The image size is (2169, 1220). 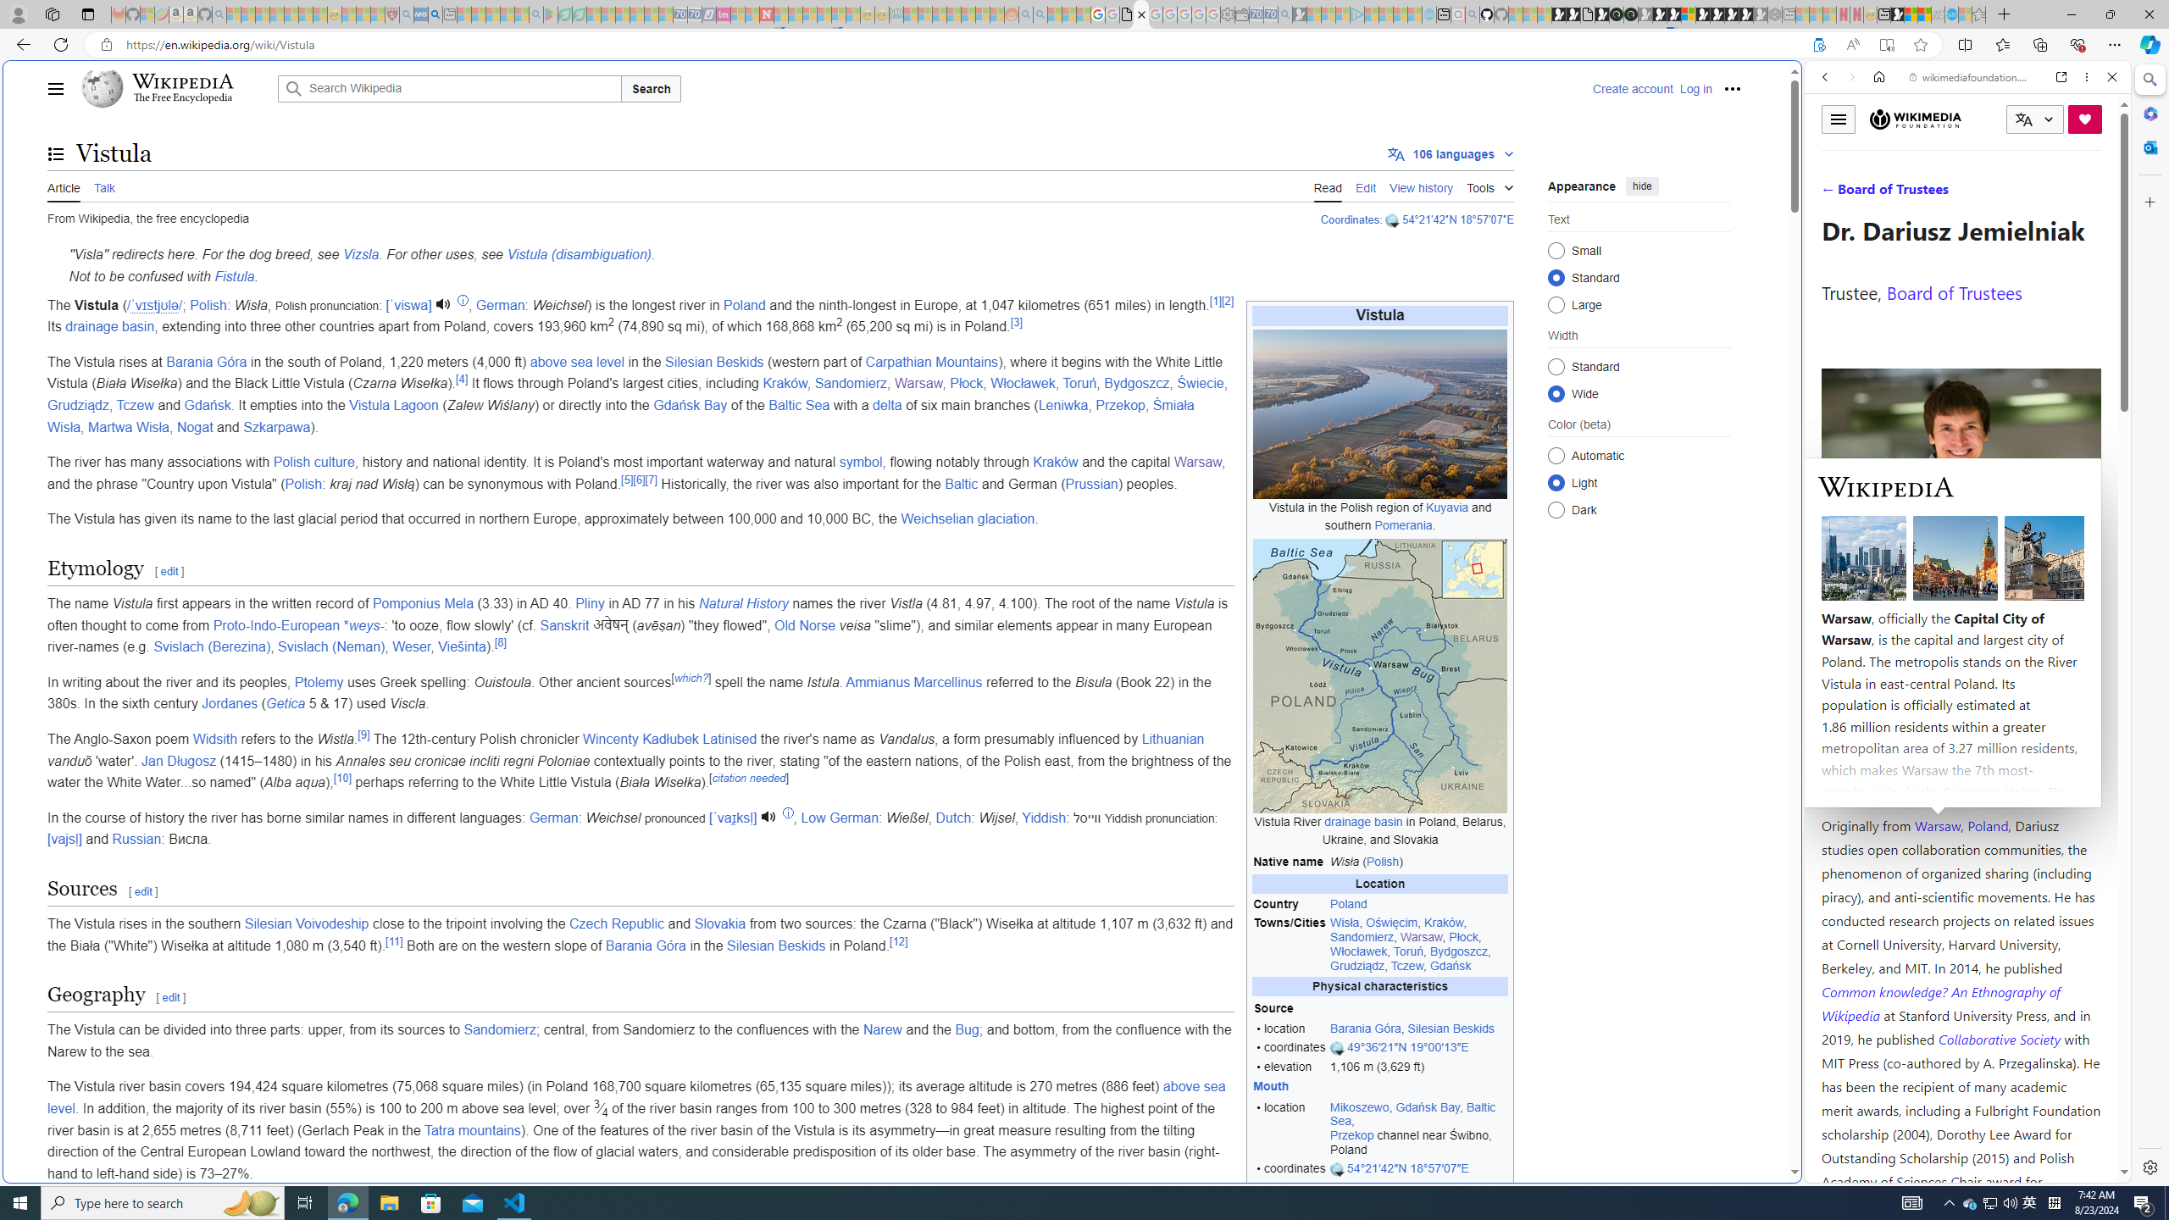 What do you see at coordinates (695, 14) in the screenshot?
I see `Cheap Hotels - Save70.com - Sleeping` at bounding box center [695, 14].